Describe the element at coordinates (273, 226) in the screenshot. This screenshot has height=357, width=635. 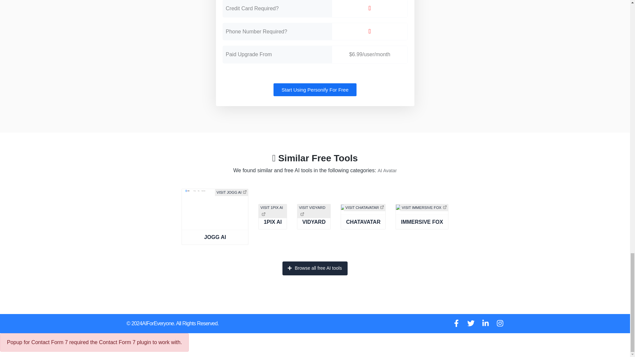
I see `1Pix AI` at that location.